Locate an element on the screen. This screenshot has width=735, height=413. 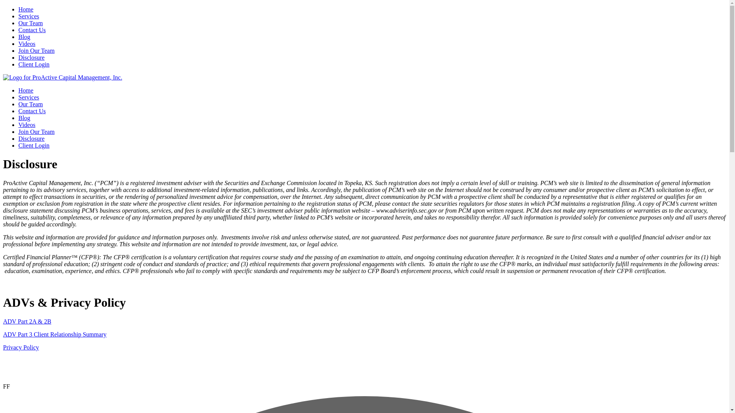
Home is located at coordinates (26, 90).